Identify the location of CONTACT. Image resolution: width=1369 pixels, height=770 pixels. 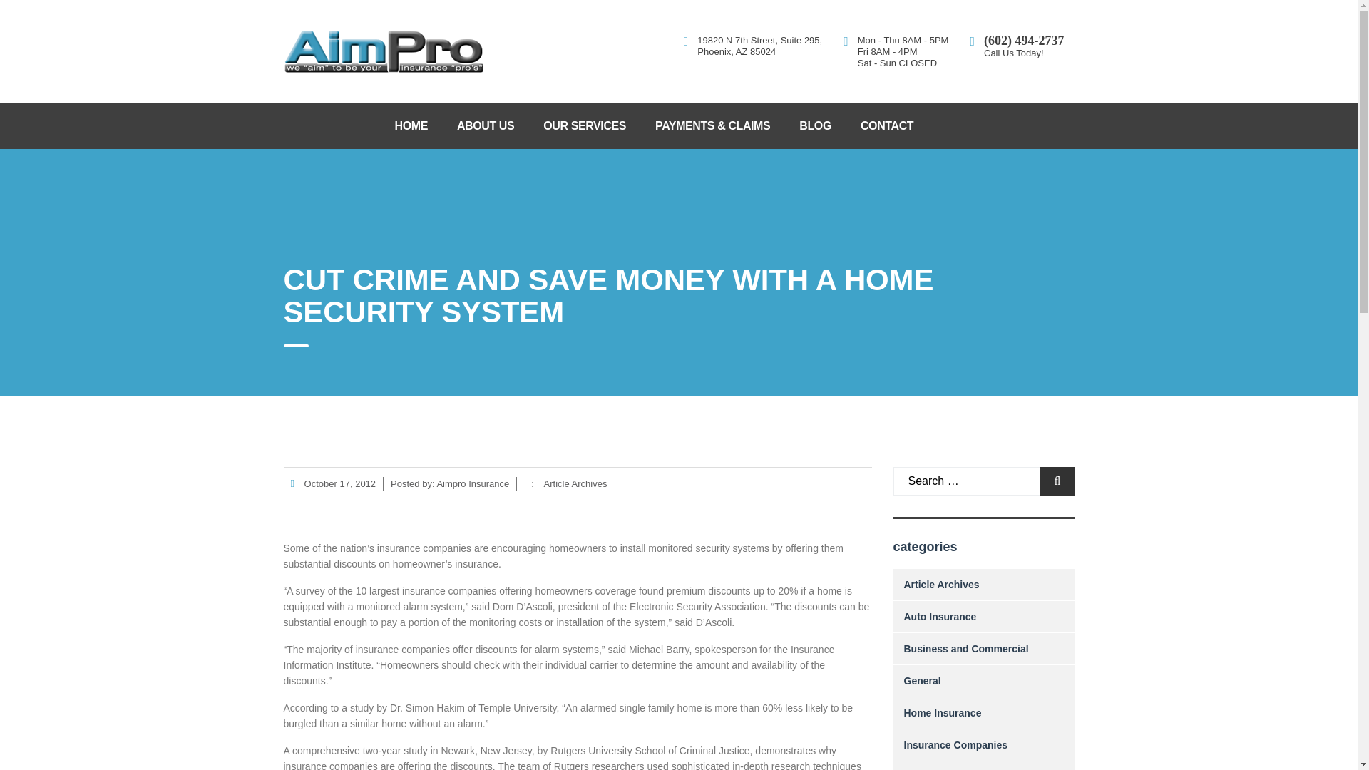
(887, 125).